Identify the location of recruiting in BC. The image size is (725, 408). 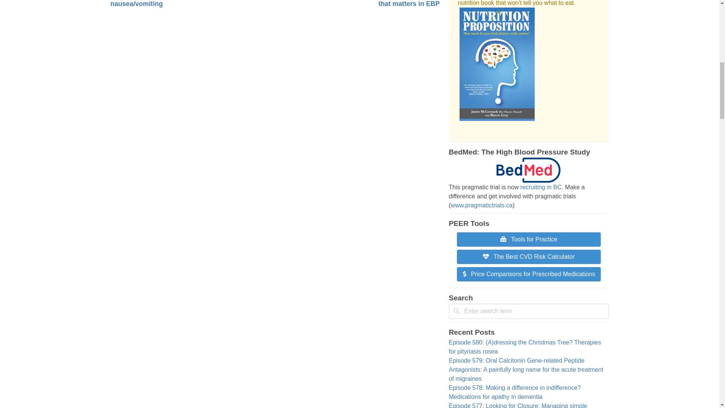
(541, 187).